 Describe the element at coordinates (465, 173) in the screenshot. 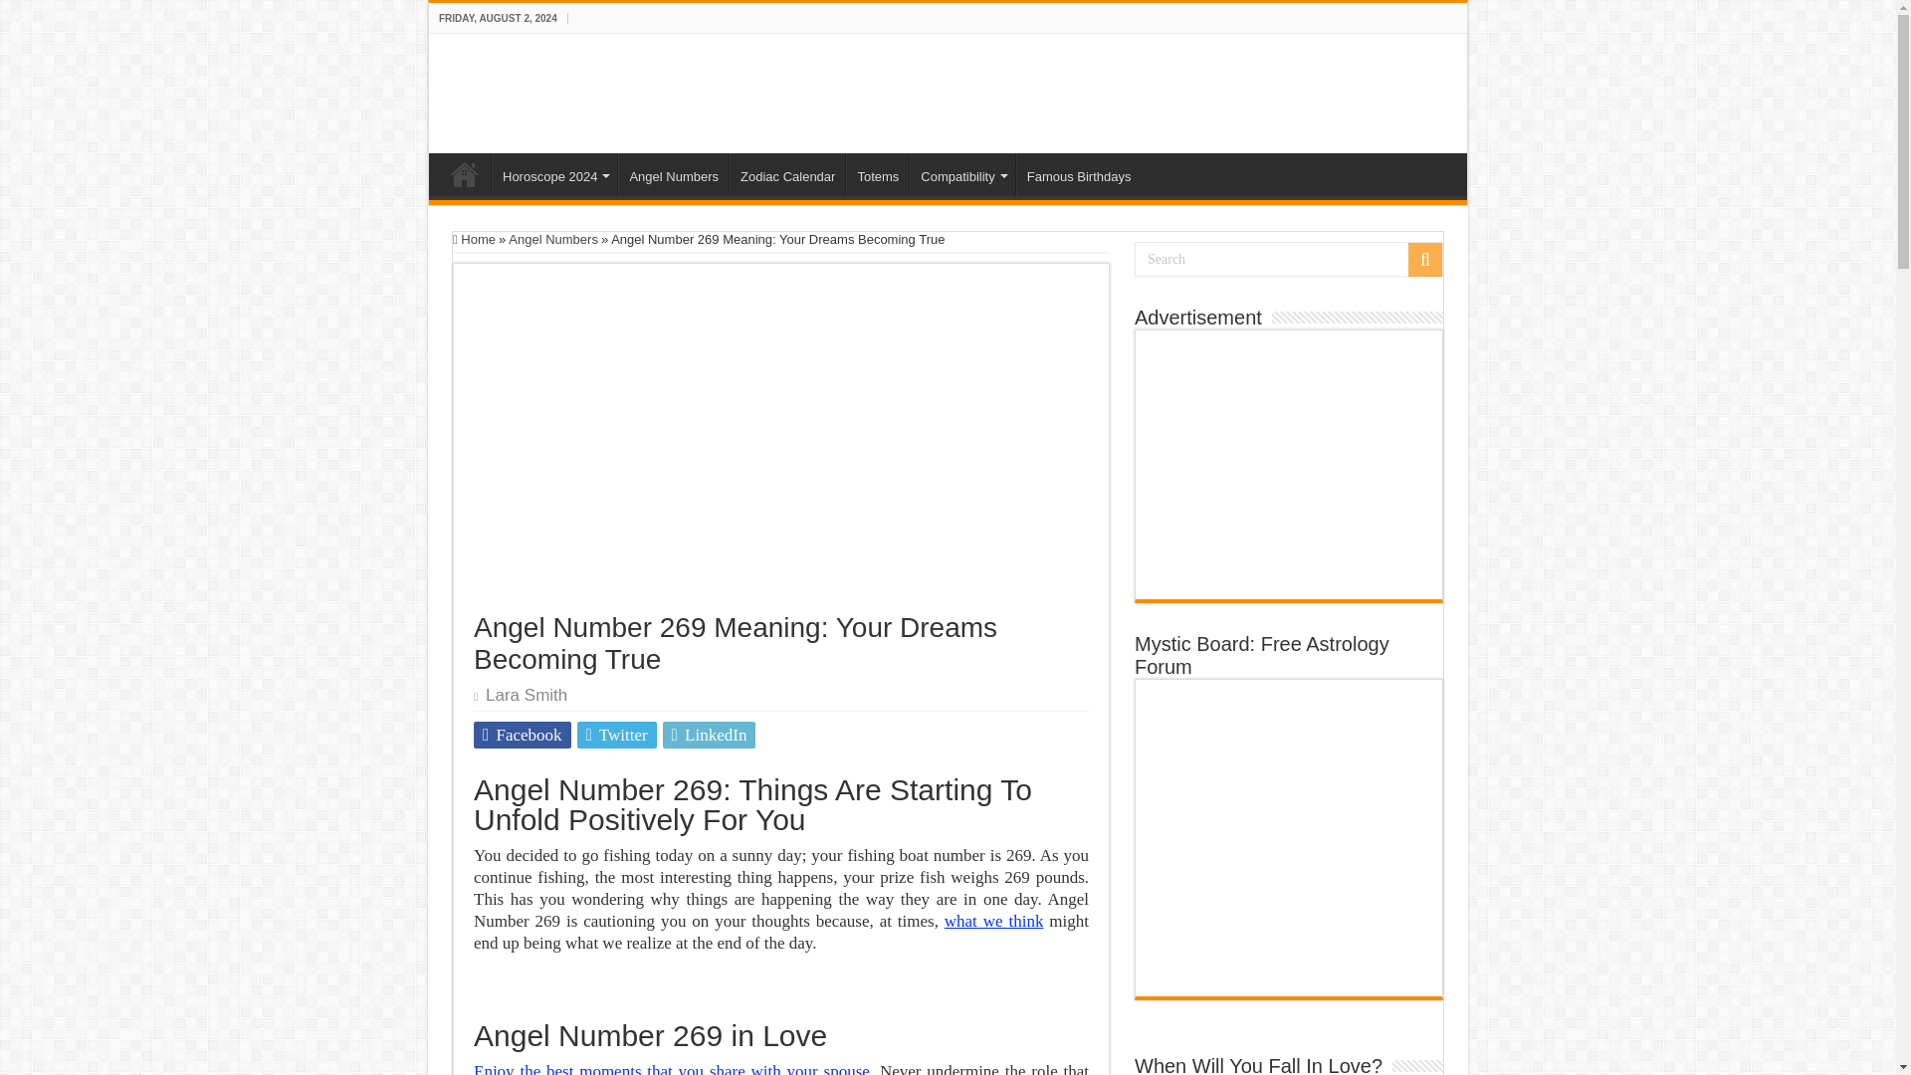

I see `Sun Signs` at that location.